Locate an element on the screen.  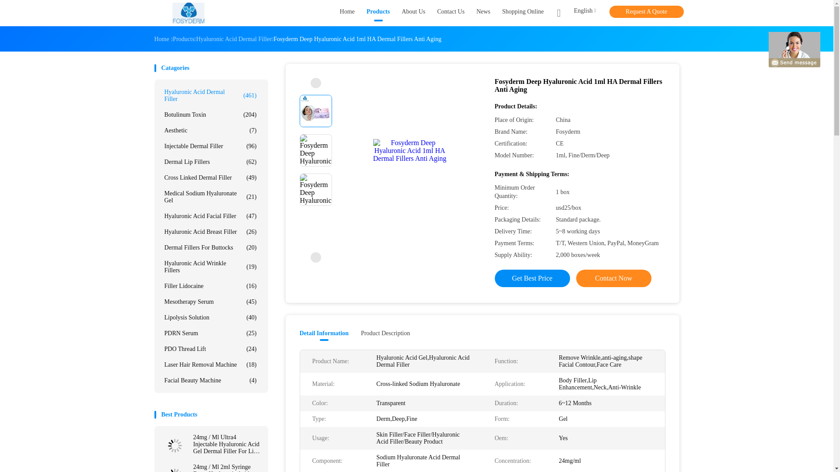
Home is located at coordinates (347, 13).